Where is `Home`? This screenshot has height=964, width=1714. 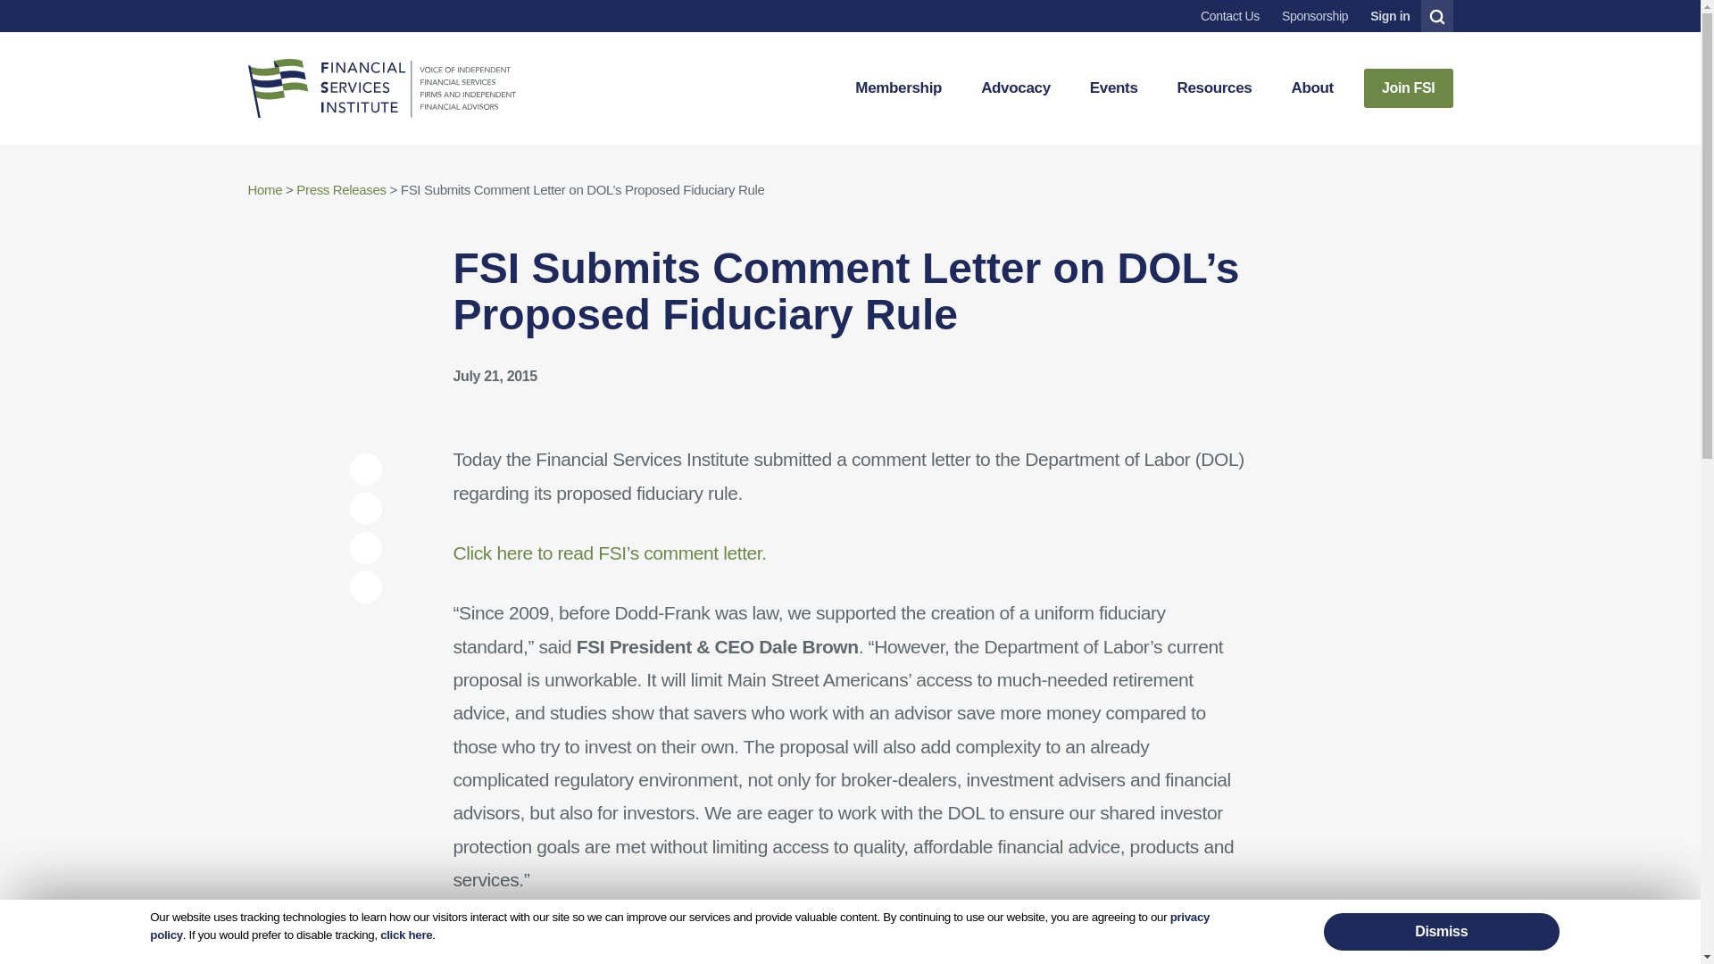
Home is located at coordinates (382, 87).